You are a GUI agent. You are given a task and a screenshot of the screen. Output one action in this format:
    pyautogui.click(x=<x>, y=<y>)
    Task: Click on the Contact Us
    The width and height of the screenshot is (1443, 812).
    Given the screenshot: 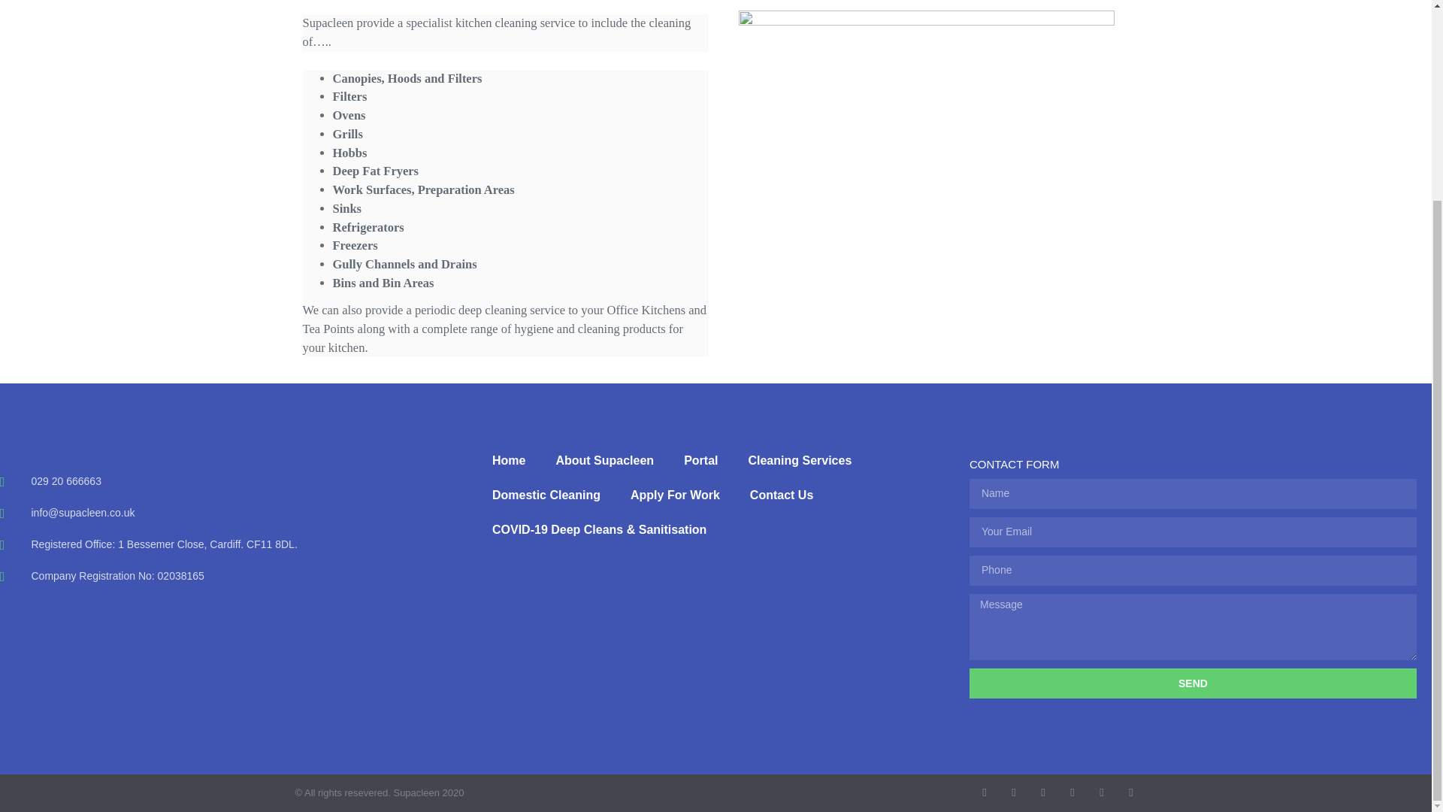 What is the action you would take?
    pyautogui.click(x=782, y=495)
    